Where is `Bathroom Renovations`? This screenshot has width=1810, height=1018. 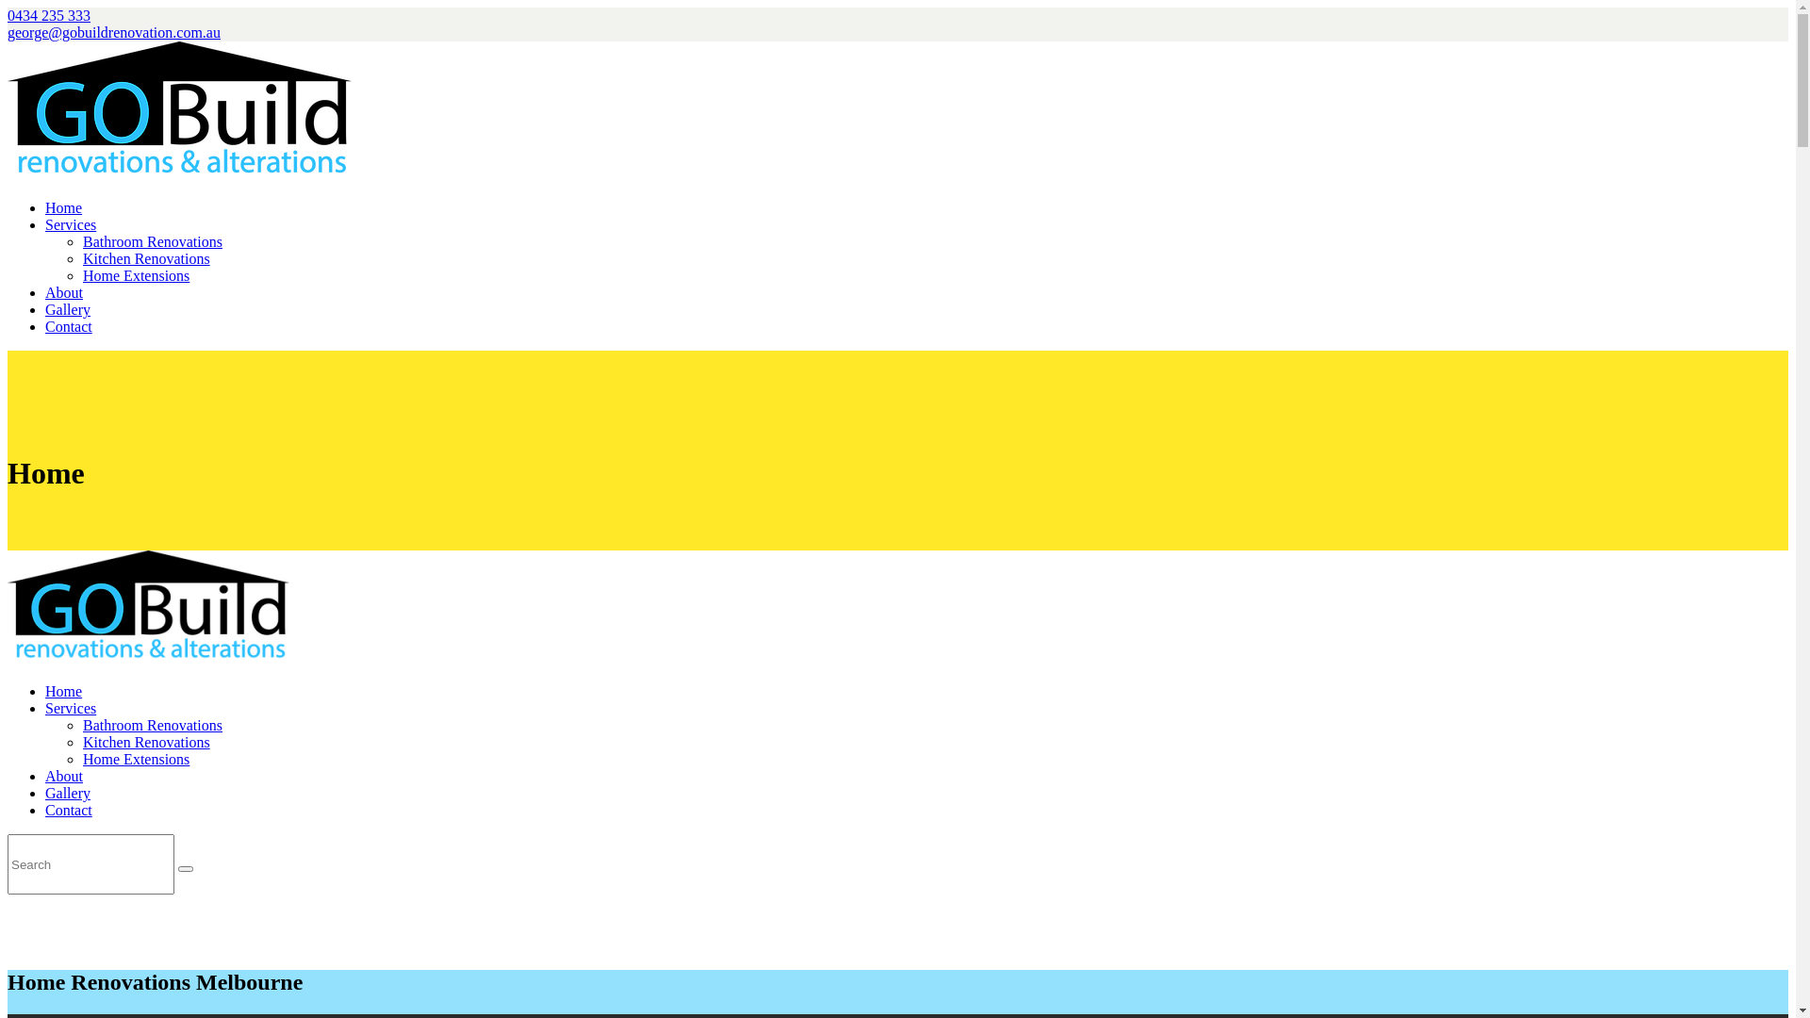
Bathroom Renovations is located at coordinates (153, 726).